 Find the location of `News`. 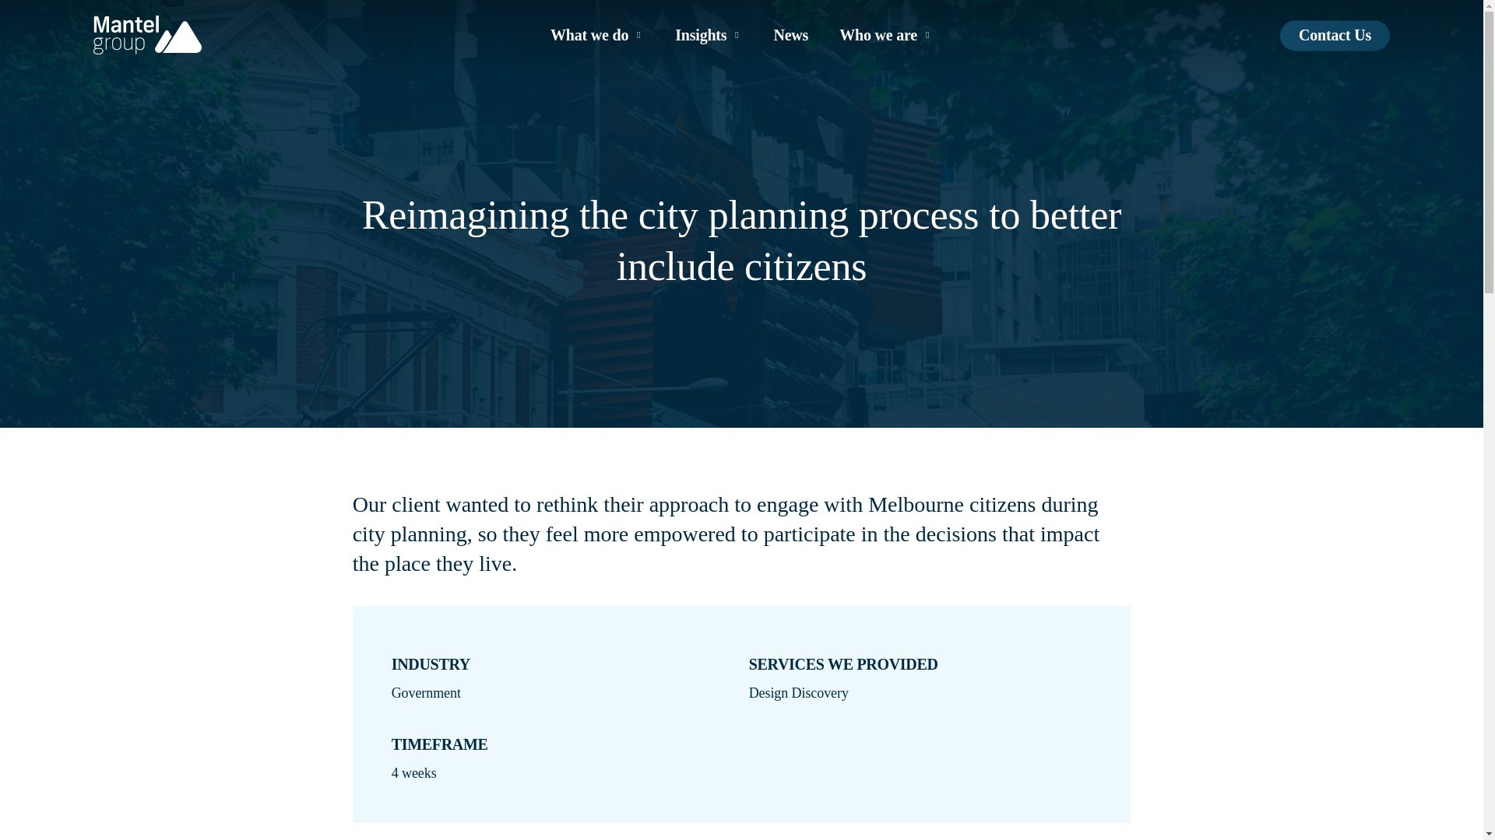

News is located at coordinates (790, 34).